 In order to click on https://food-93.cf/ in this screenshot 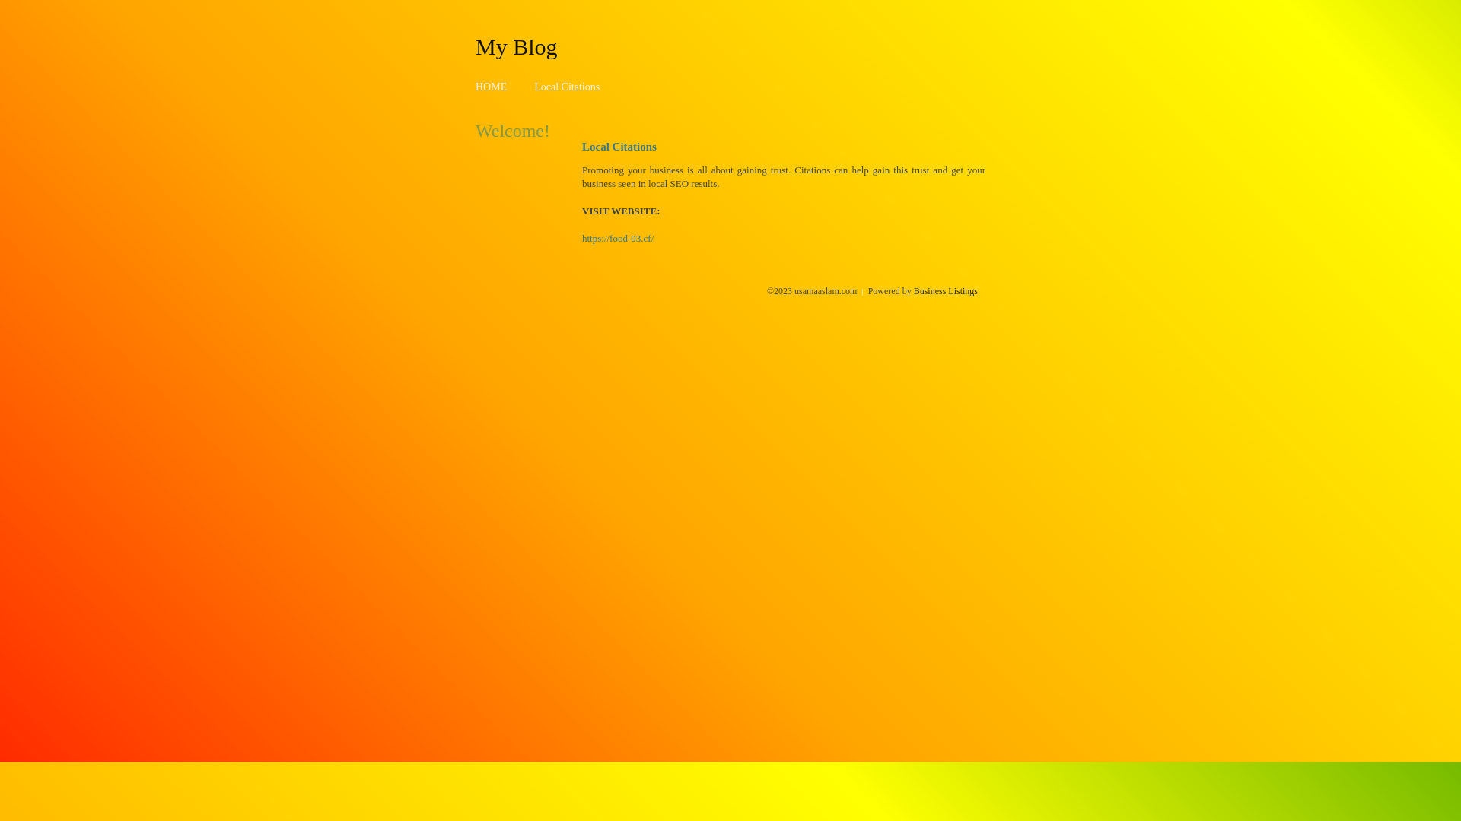, I will do `click(618, 239)`.